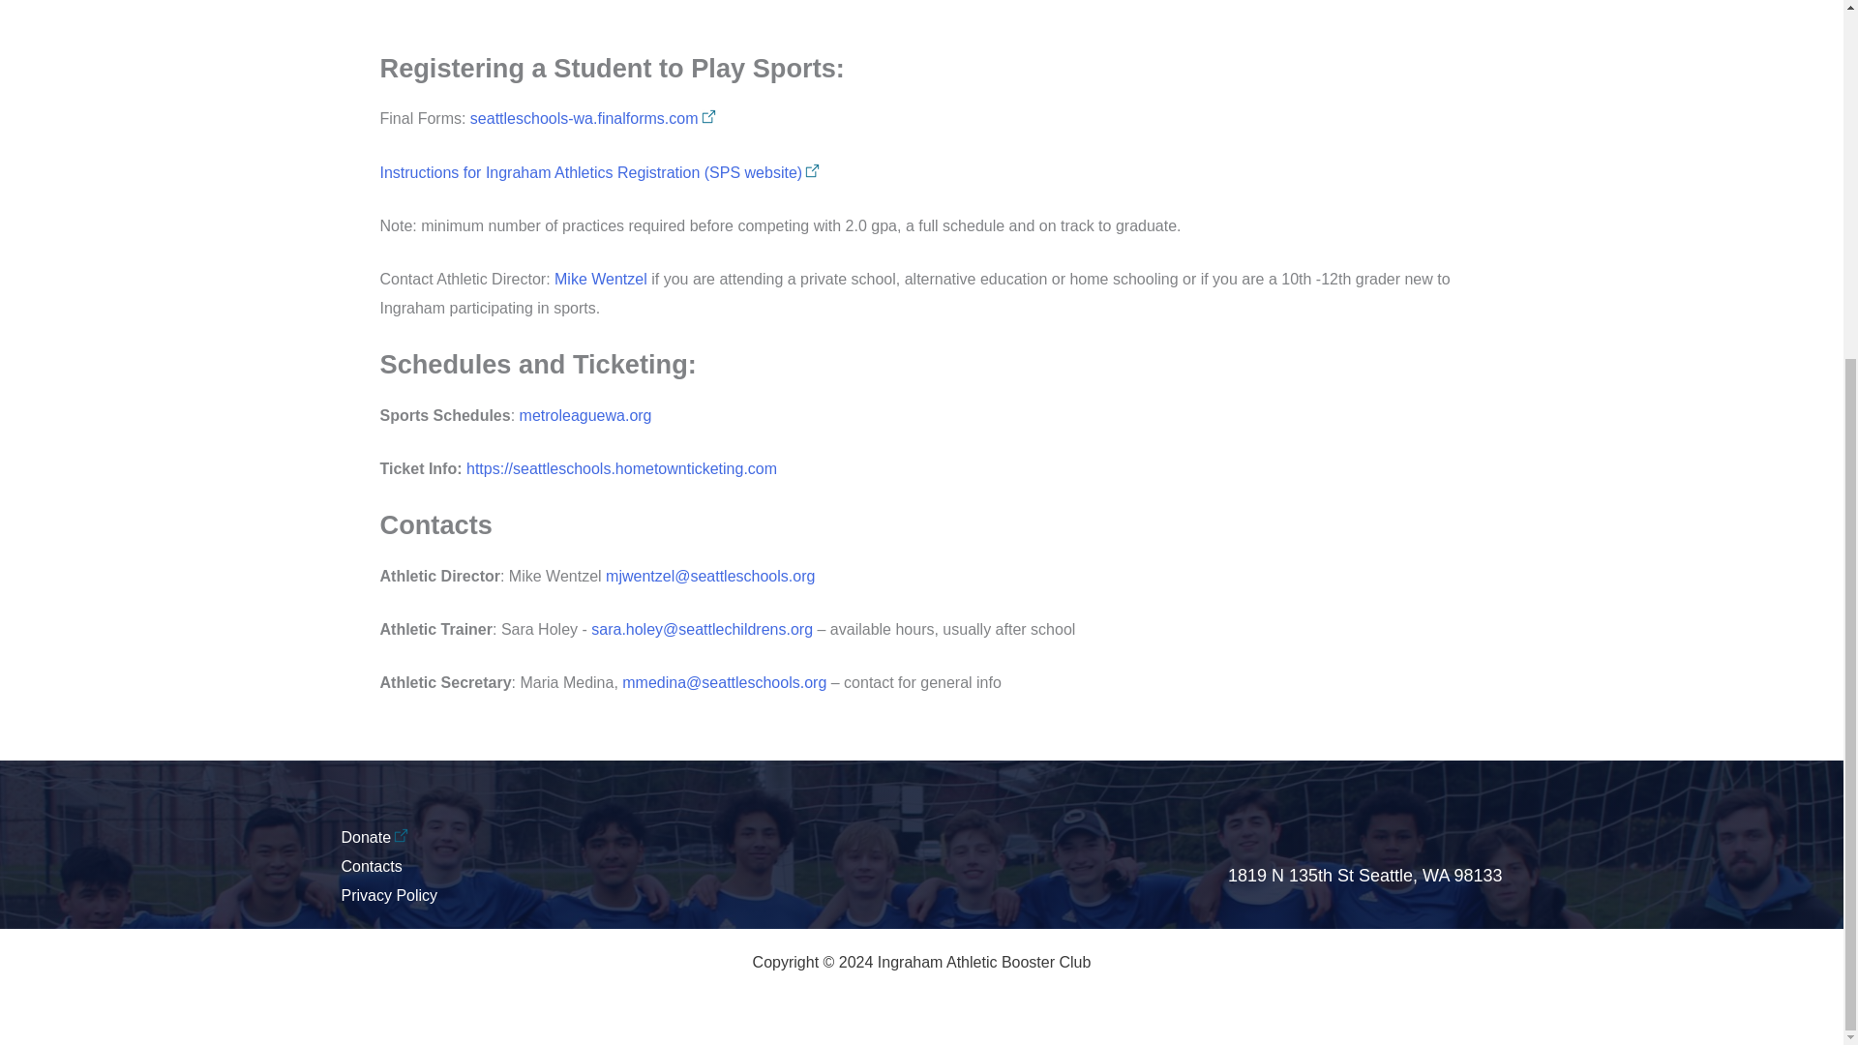  I want to click on seattleschools-wa.finalforms.com, so click(593, 118).